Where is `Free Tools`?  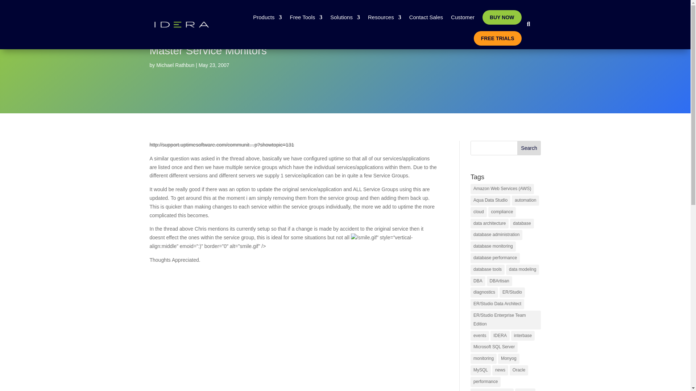 Free Tools is located at coordinates (306, 17).